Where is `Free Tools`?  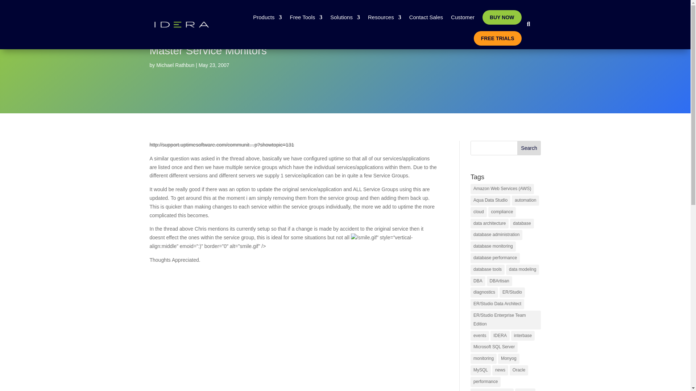 Free Tools is located at coordinates (306, 17).